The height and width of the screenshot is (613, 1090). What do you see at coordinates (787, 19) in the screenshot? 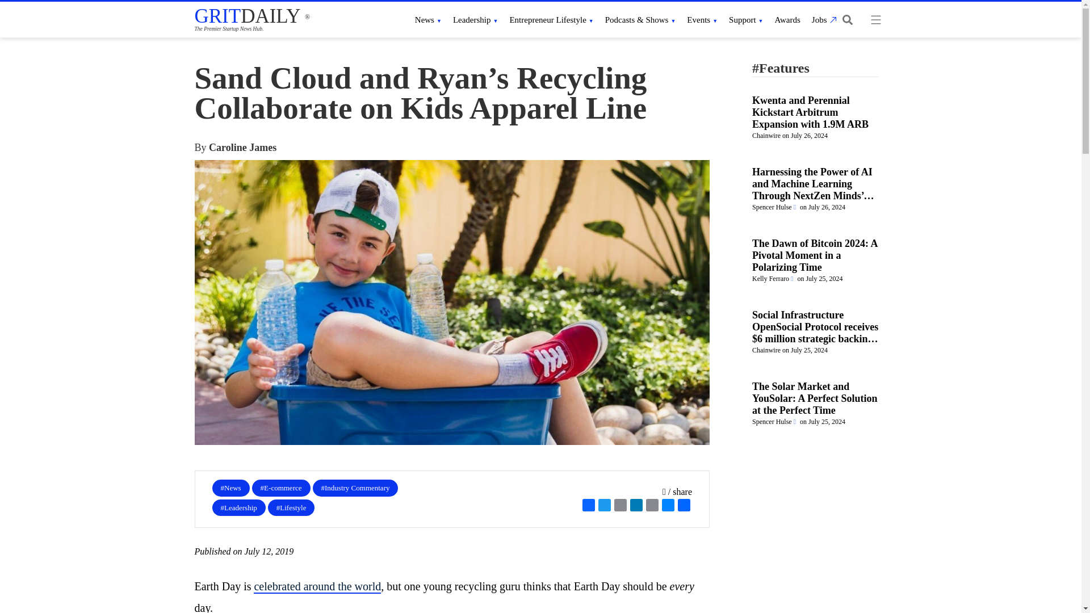
I see `Awards` at bounding box center [787, 19].